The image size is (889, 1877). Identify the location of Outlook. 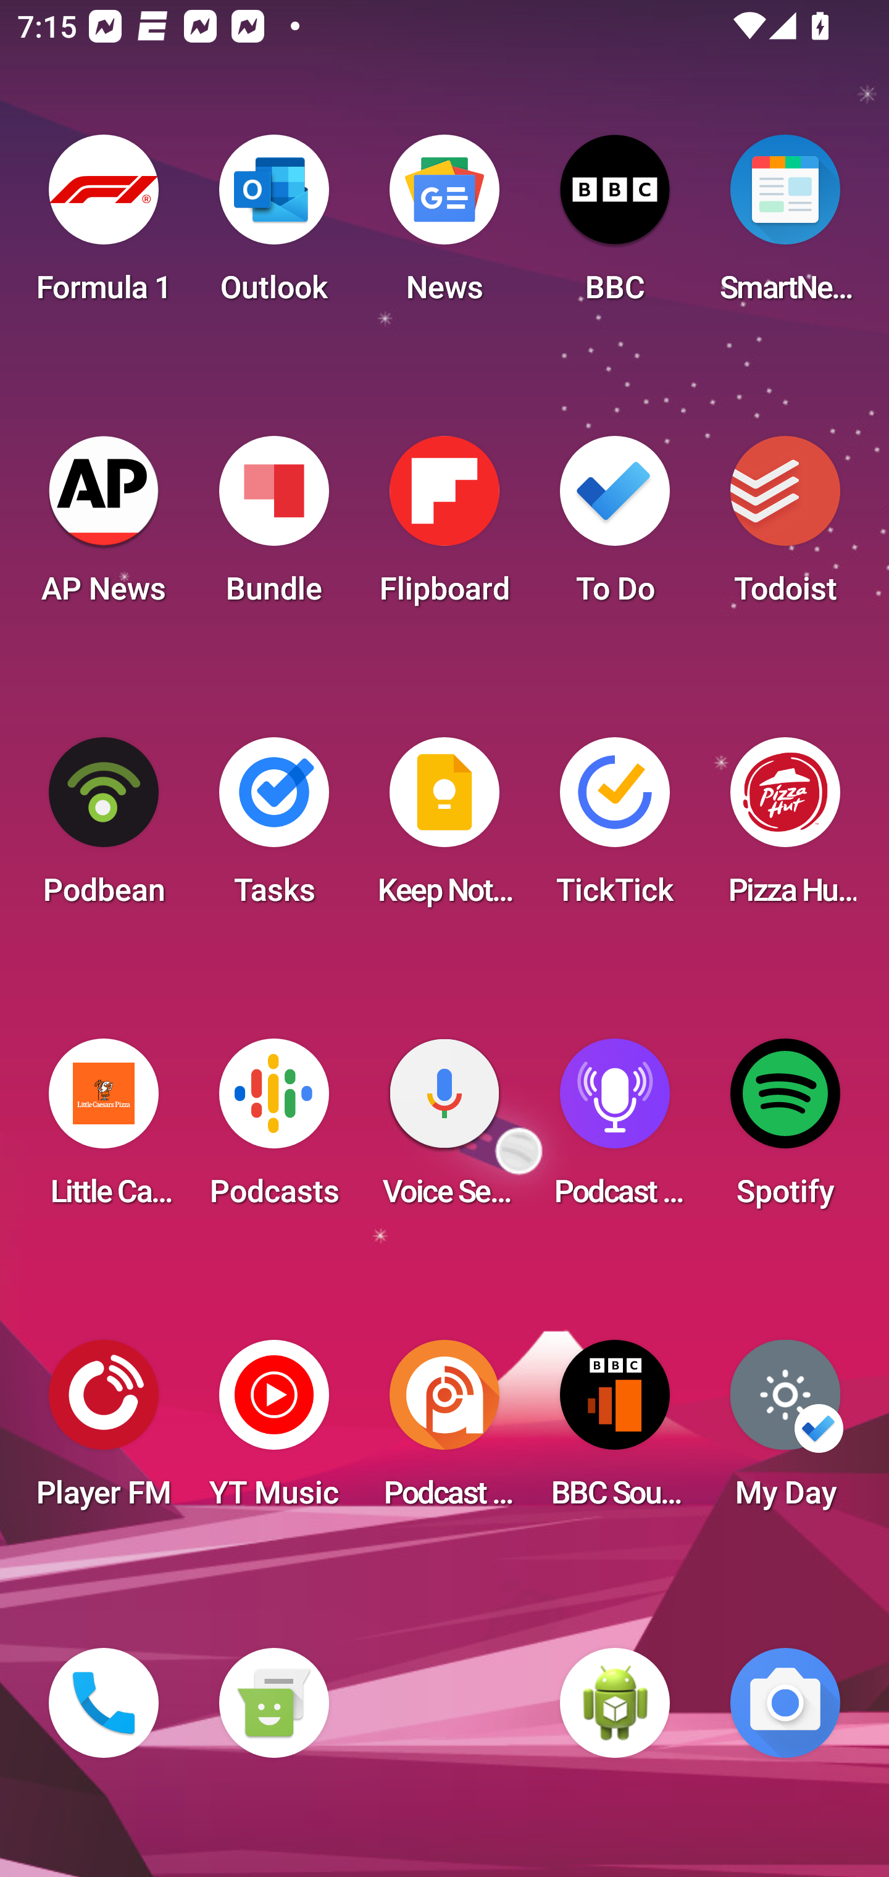
(273, 226).